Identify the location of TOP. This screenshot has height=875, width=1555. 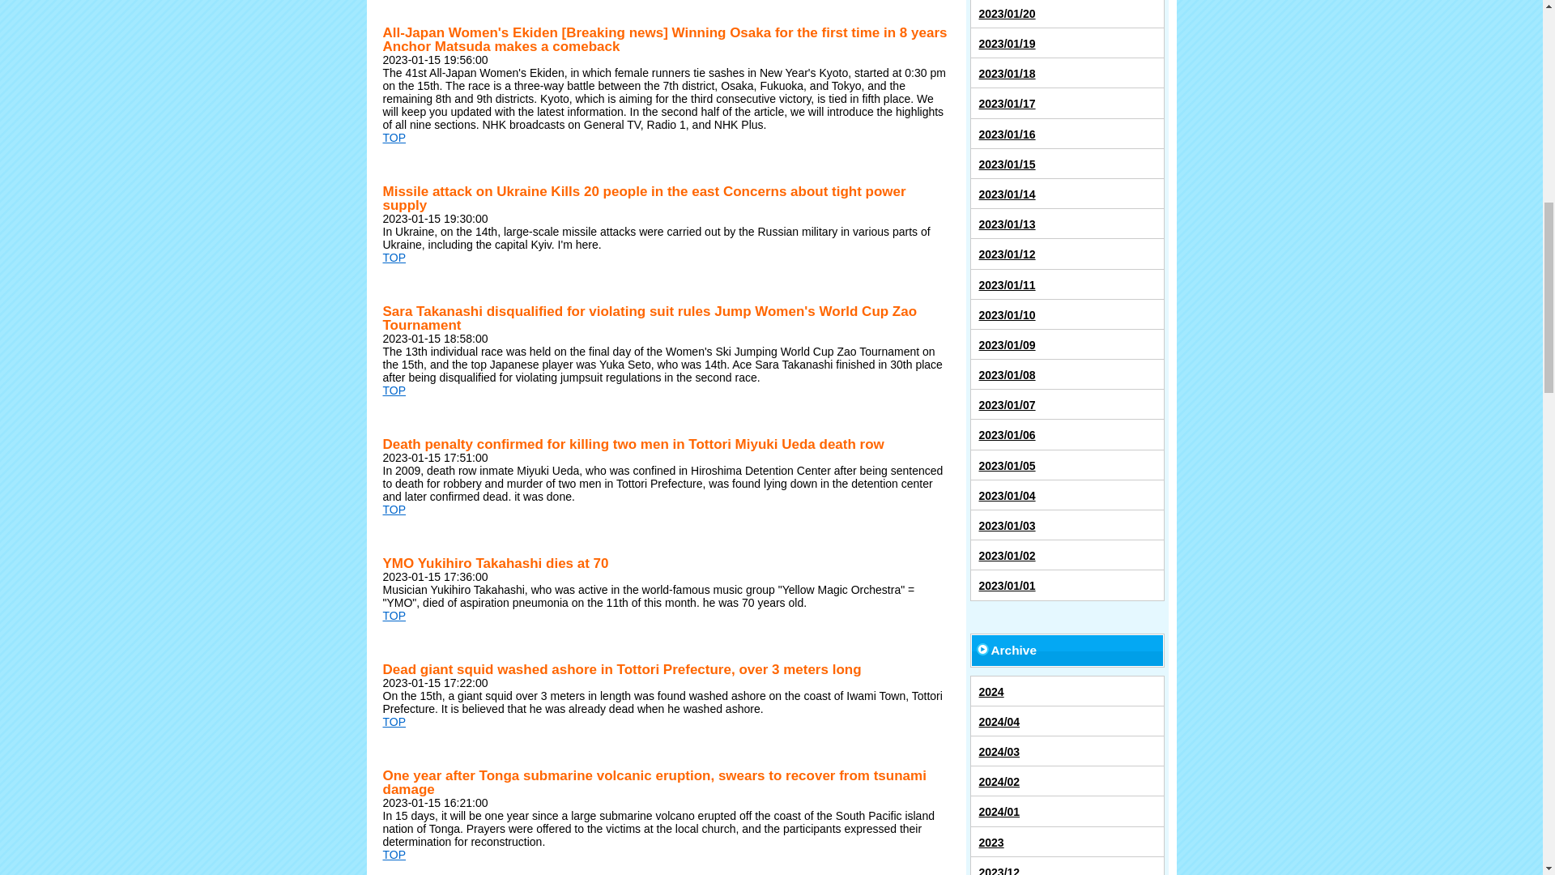
(394, 615).